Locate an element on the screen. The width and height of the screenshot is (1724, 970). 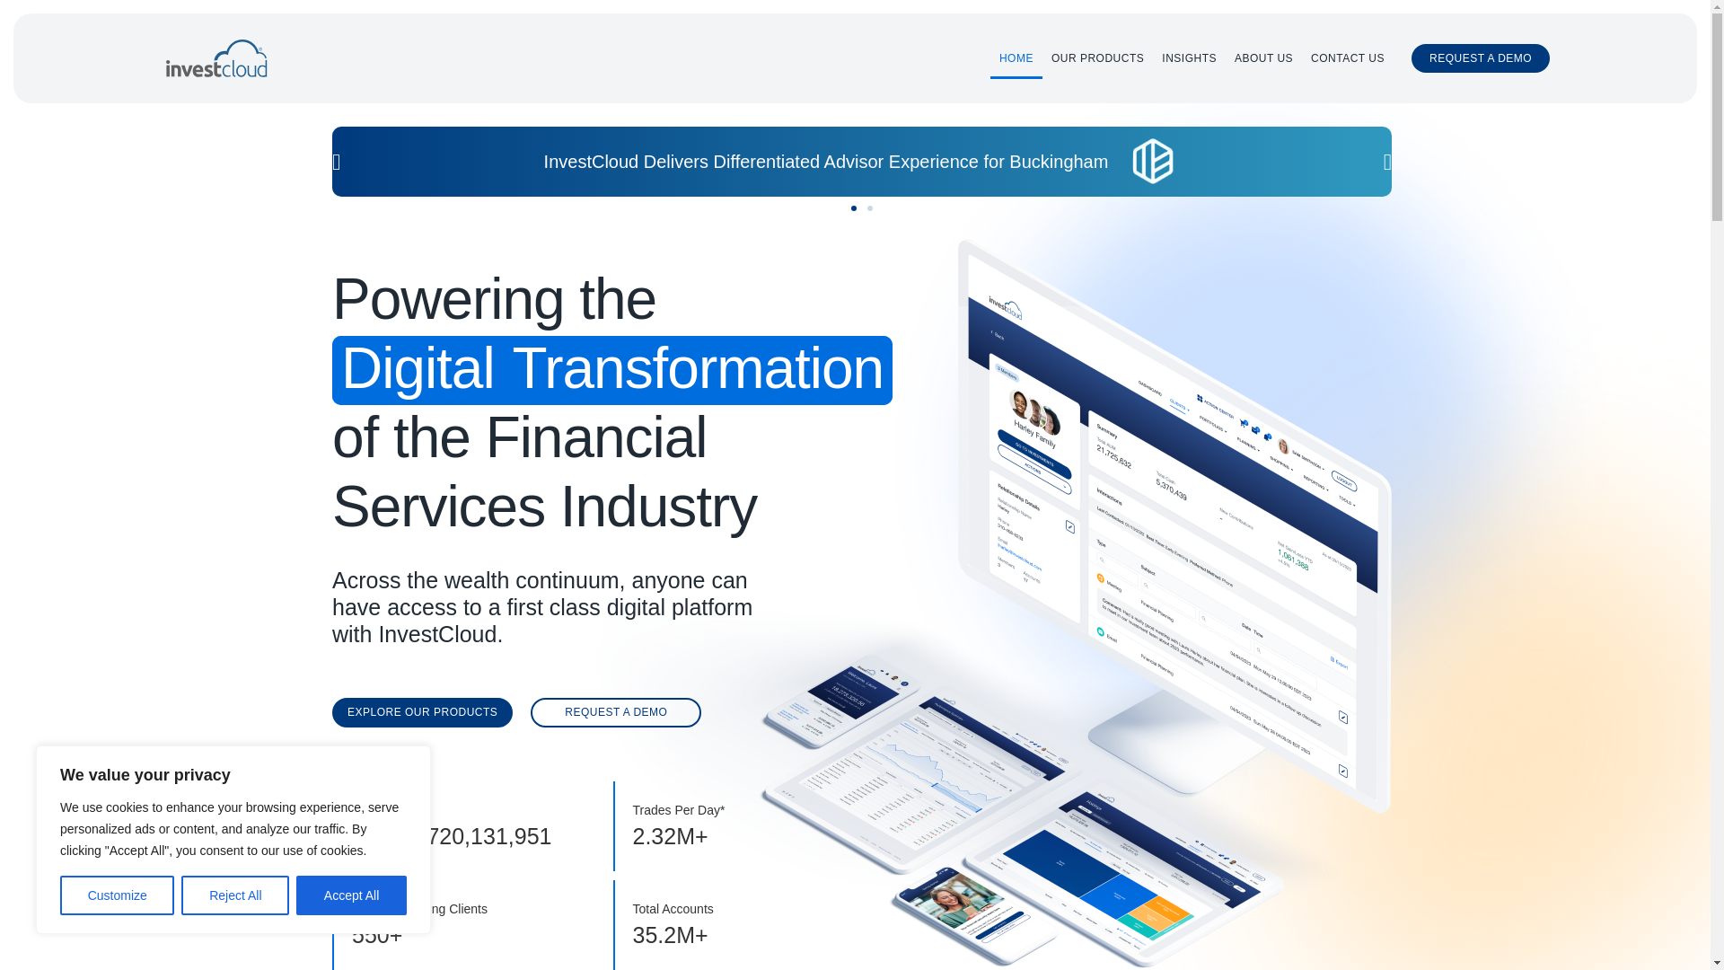
Accept All is located at coordinates (352, 895).